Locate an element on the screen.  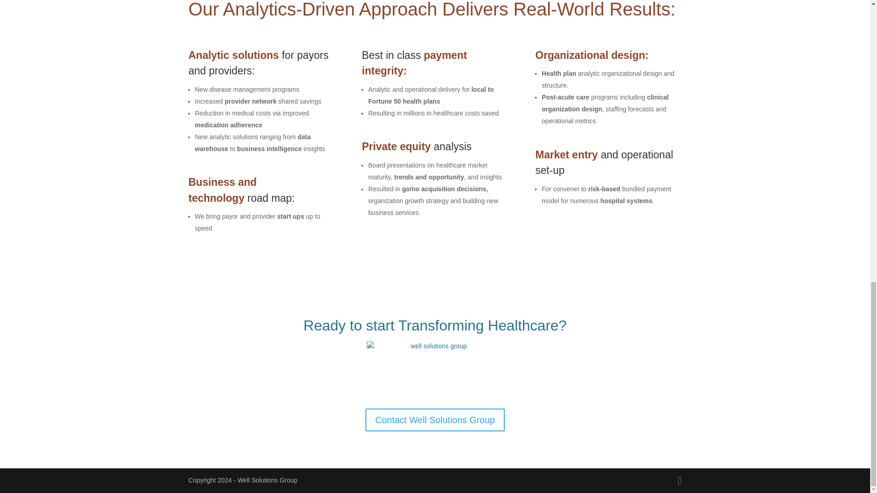
Contact Well Solutions Group is located at coordinates (435, 420).